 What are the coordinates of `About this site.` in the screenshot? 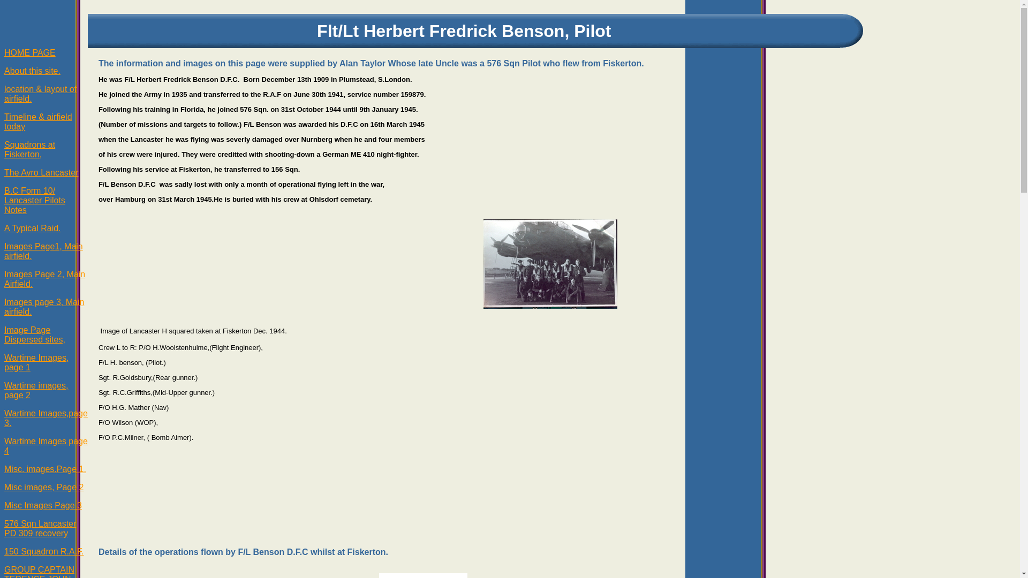 It's located at (32, 71).